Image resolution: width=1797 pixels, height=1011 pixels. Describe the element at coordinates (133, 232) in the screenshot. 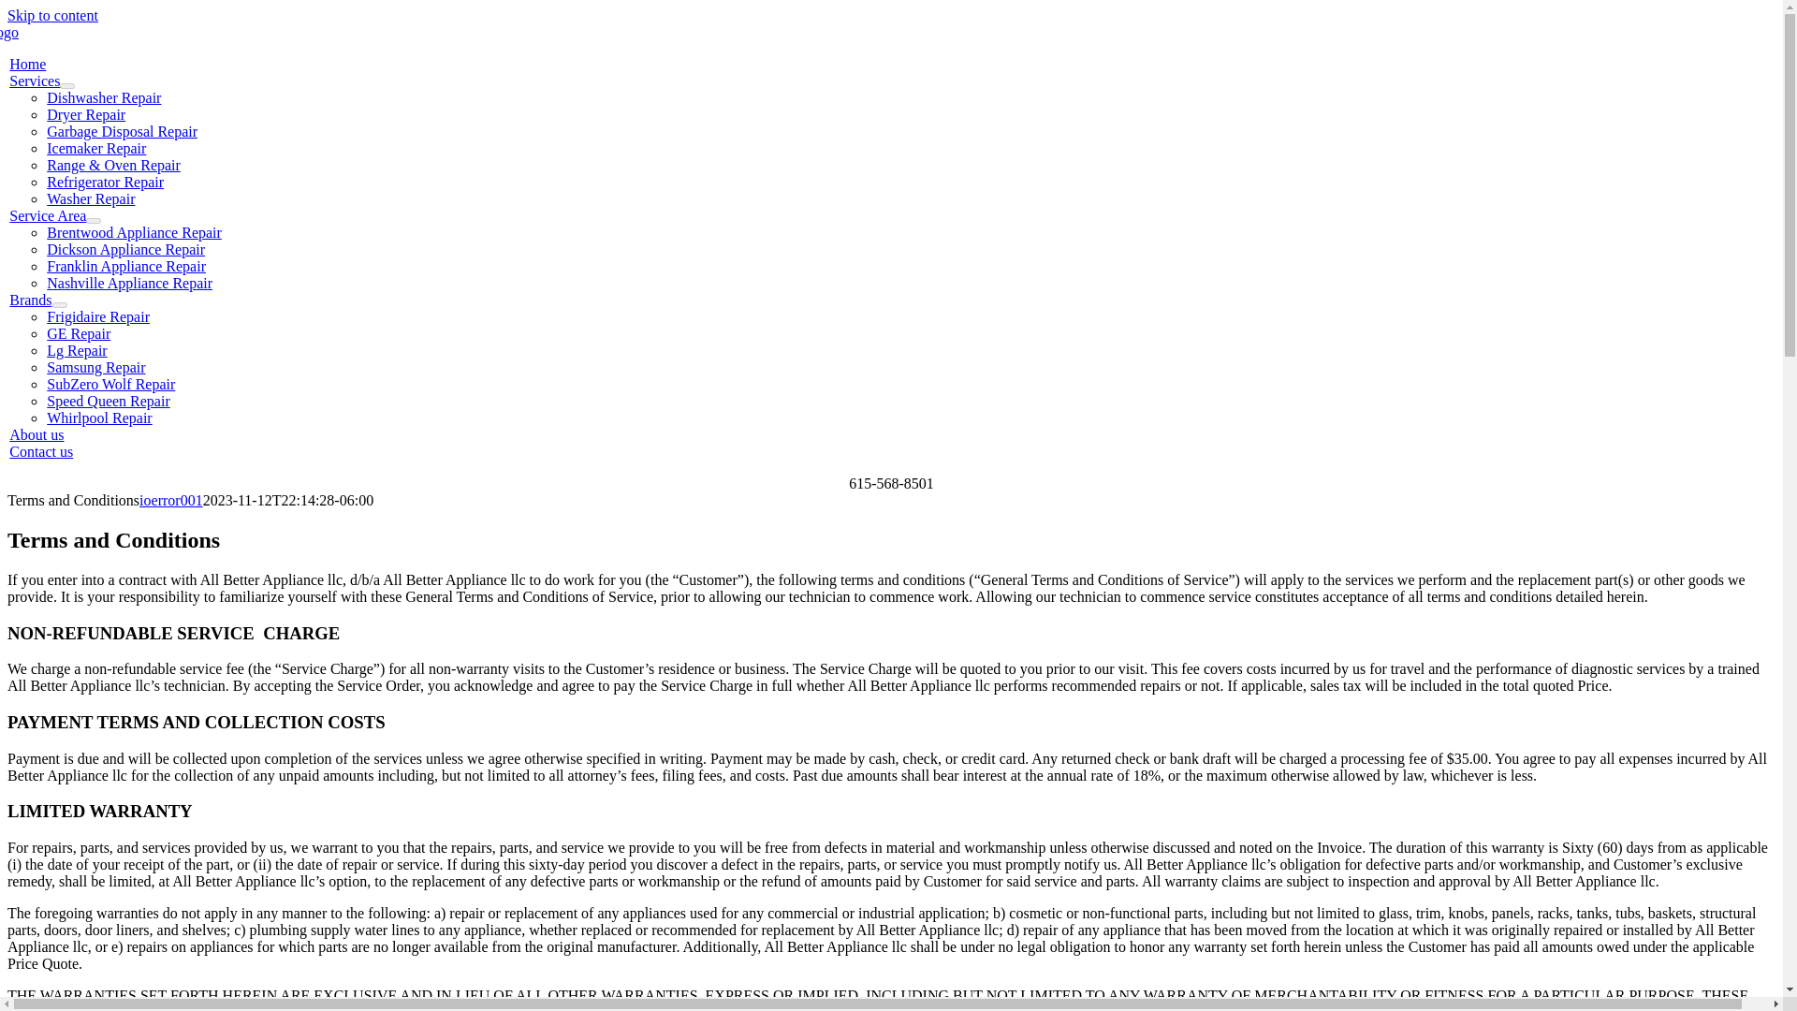

I see `Brentwood Appliance Repair` at that location.